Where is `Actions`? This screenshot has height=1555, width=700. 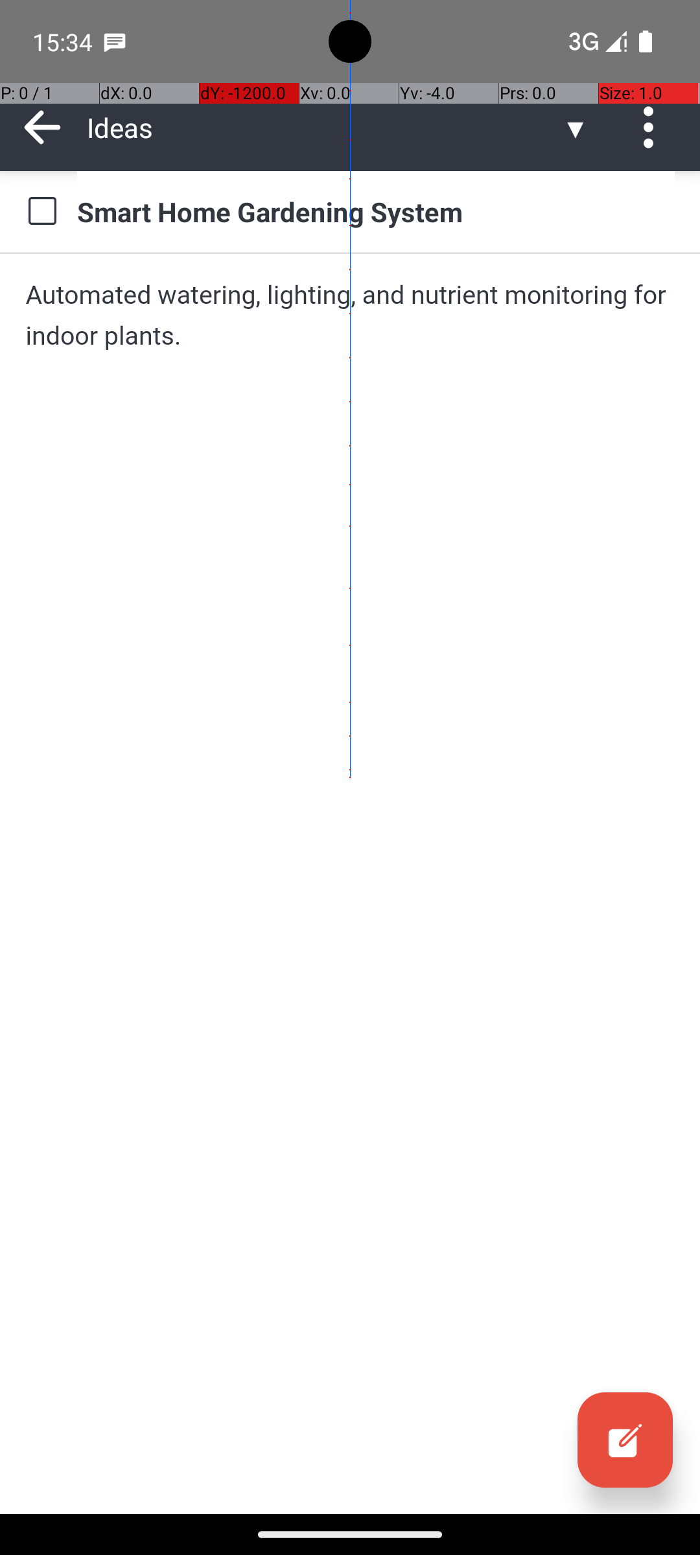
Actions is located at coordinates (653, 127).